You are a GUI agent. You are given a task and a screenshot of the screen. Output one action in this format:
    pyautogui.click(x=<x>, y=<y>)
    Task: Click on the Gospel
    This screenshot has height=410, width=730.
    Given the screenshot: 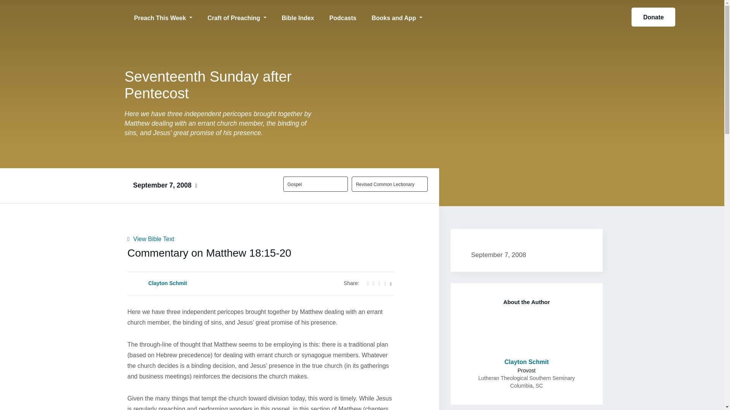 What is the action you would take?
    pyautogui.click(x=311, y=184)
    